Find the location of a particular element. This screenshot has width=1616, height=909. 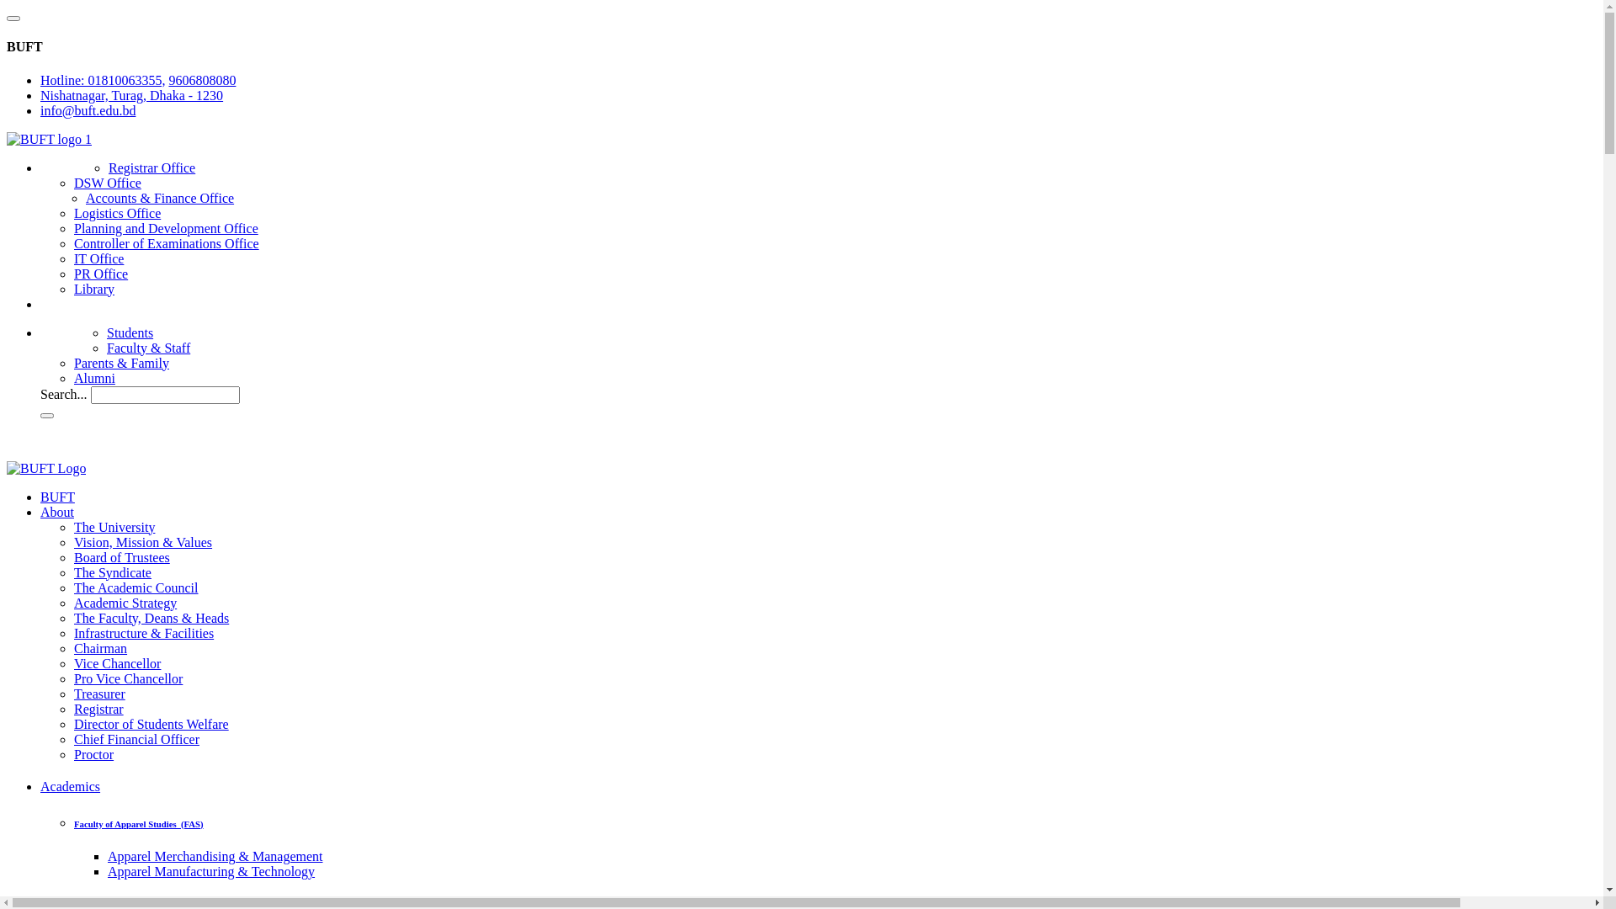

The Faculty, Deans & Heads is located at coordinates (151, 618).